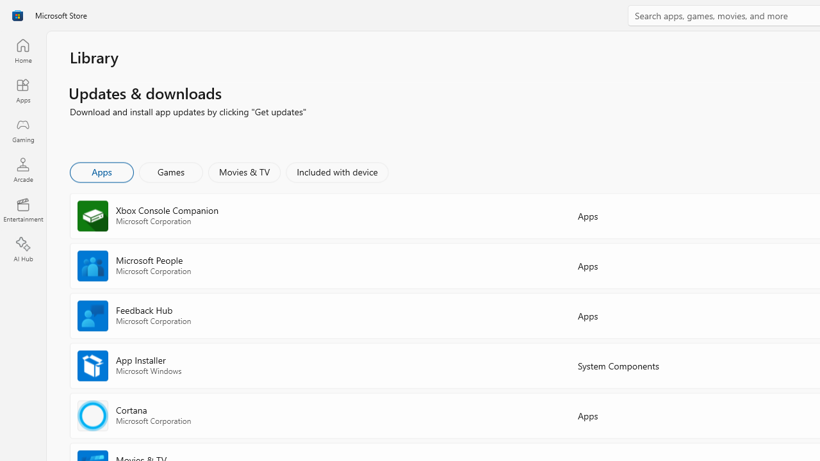 The image size is (820, 461). I want to click on Apps, so click(23, 90).